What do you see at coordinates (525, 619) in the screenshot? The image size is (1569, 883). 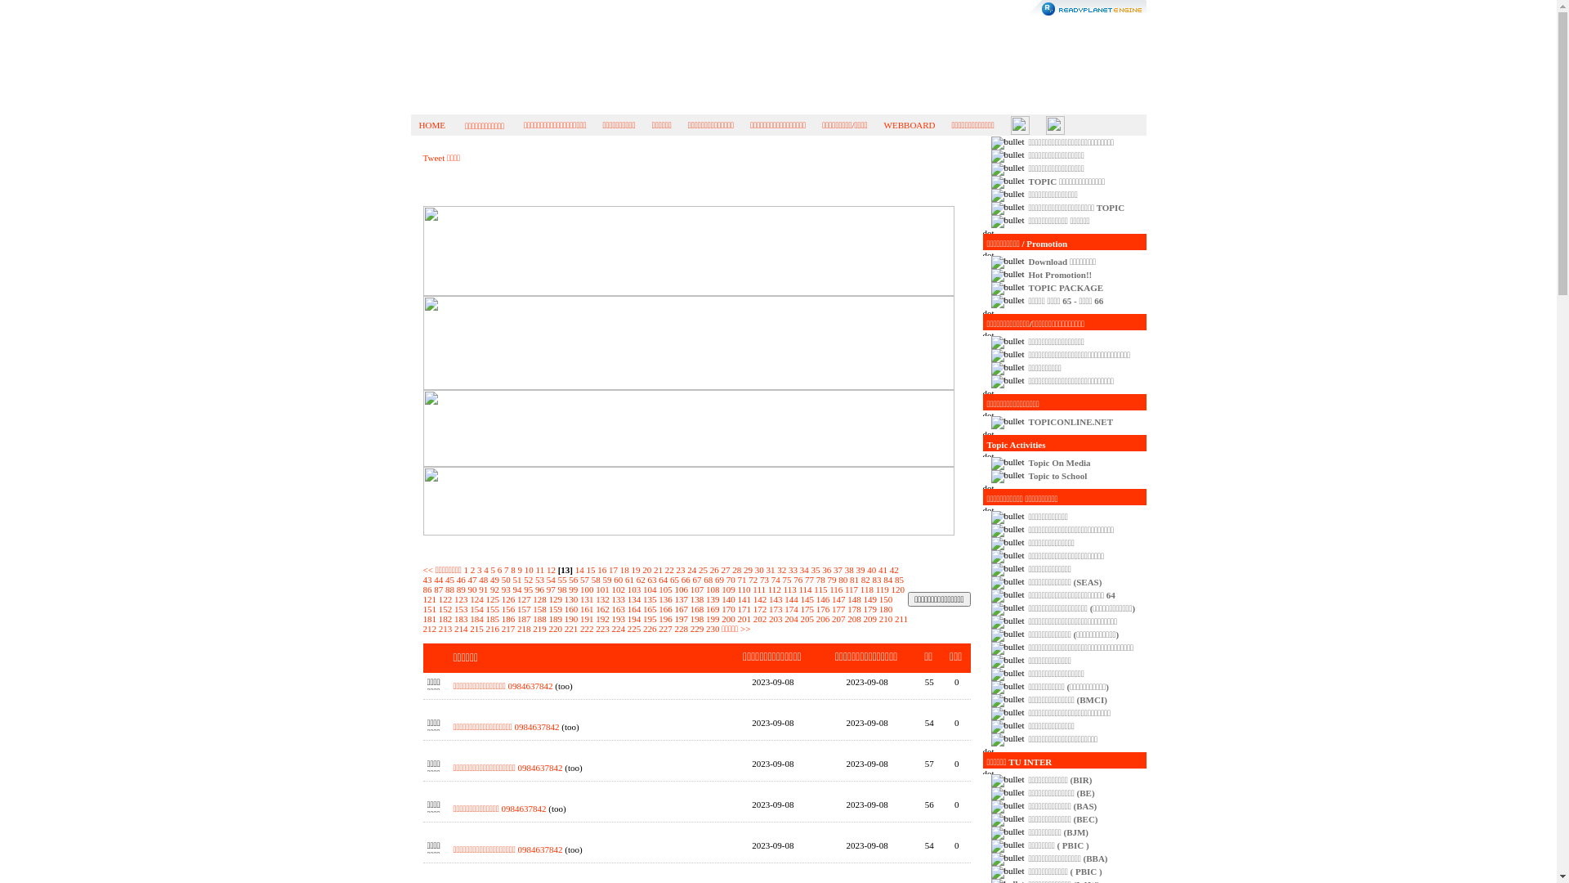 I see `187` at bounding box center [525, 619].